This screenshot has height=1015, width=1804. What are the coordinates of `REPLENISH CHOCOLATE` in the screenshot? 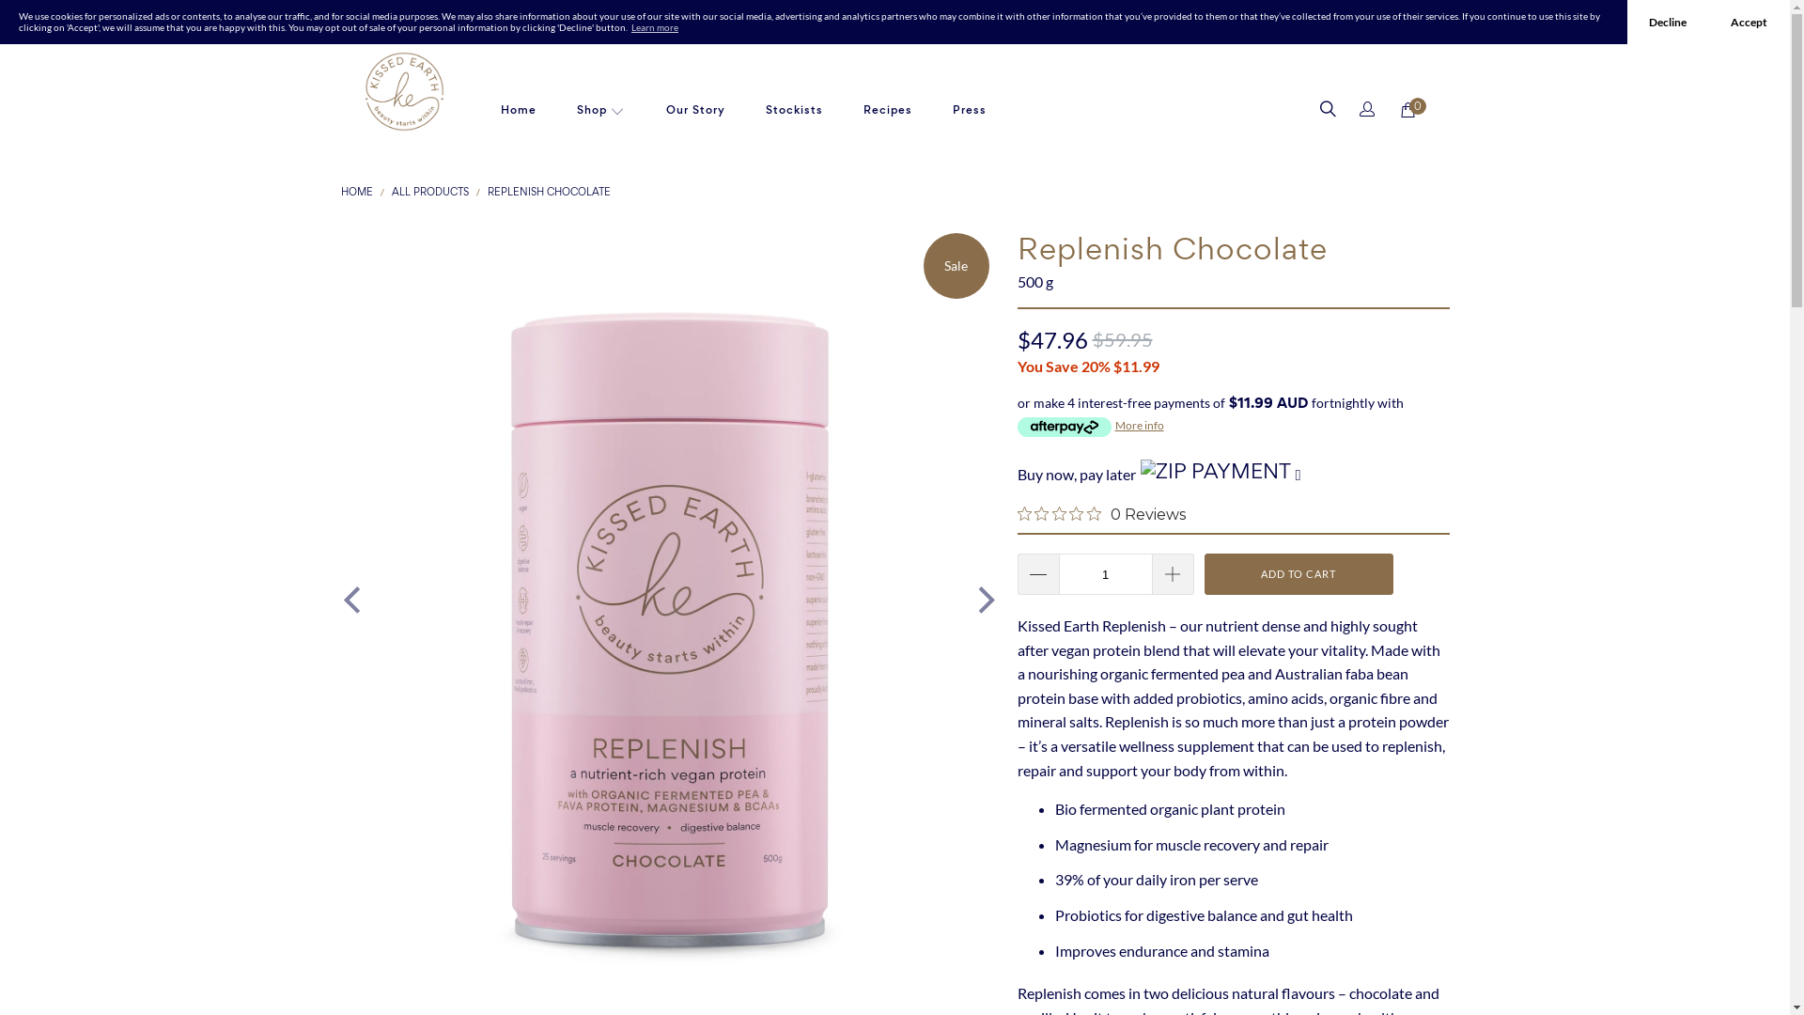 It's located at (549, 192).